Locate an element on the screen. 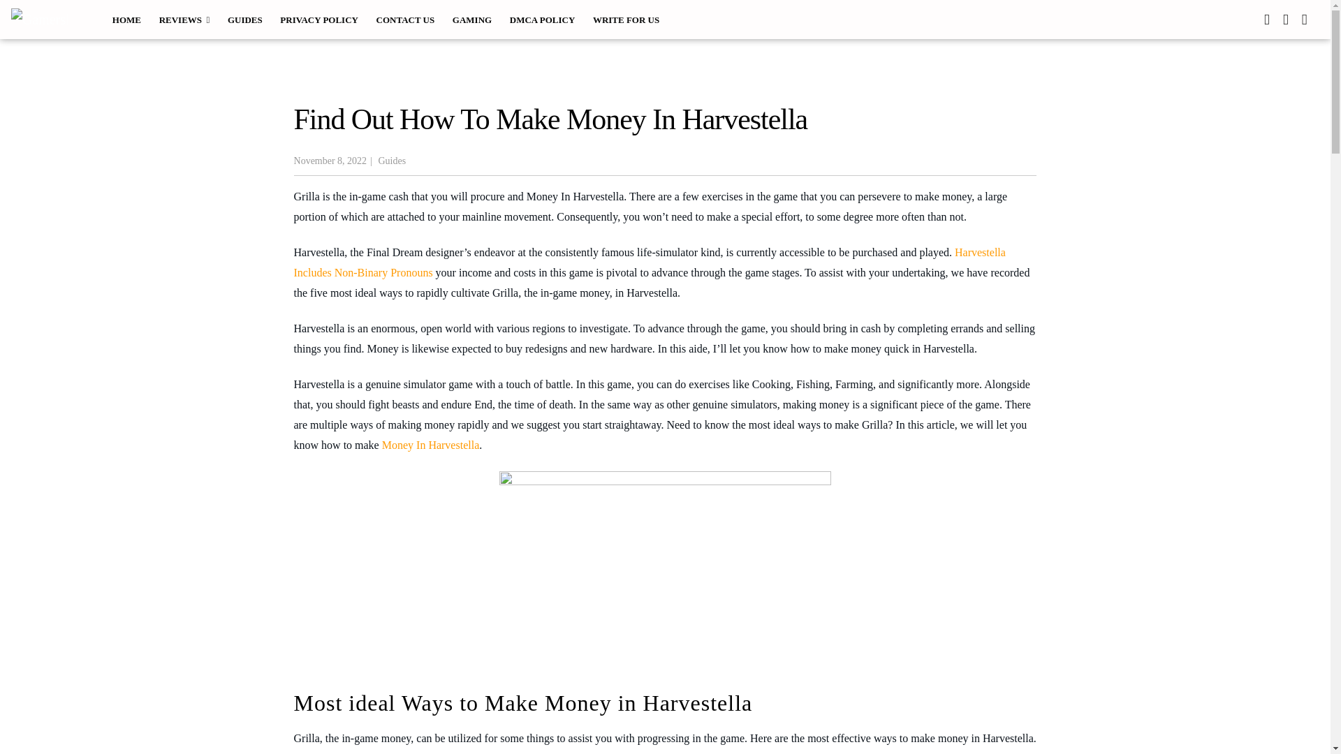  REVIEWS is located at coordinates (184, 19).